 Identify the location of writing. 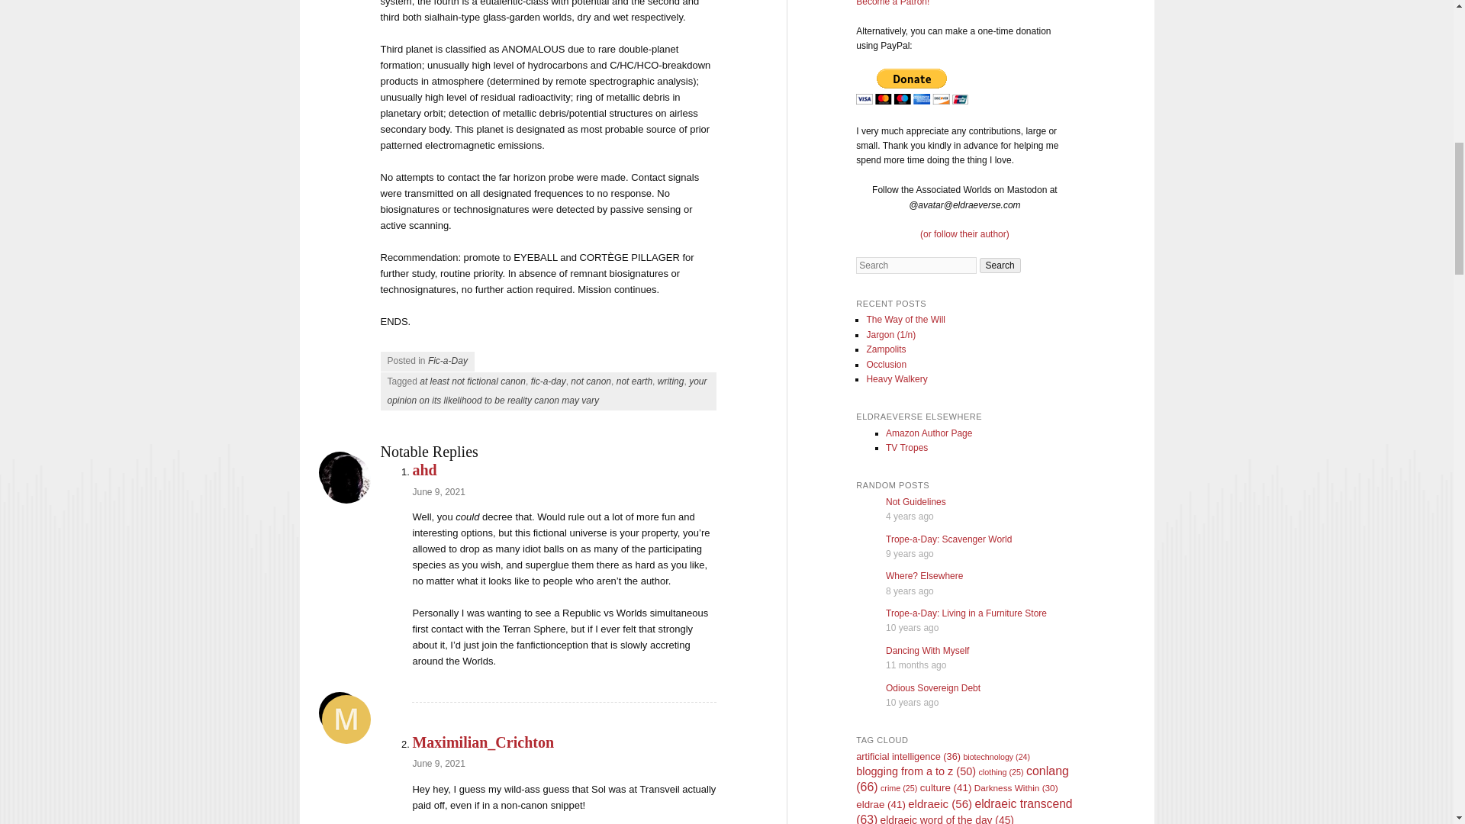
(671, 381).